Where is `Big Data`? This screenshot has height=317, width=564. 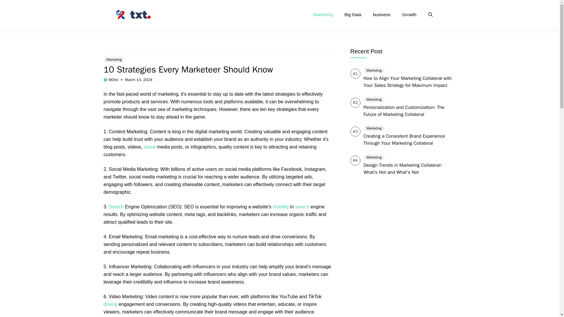 Big Data is located at coordinates (352, 15).